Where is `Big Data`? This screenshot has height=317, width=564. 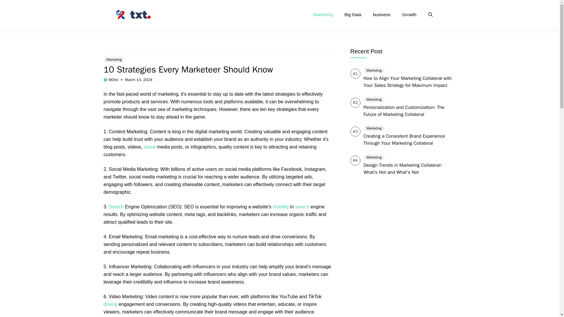 Big Data is located at coordinates (352, 15).